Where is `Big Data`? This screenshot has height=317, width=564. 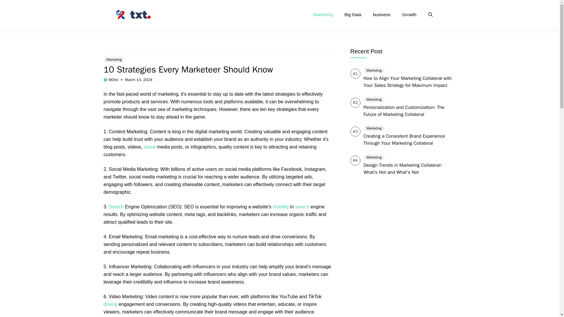 Big Data is located at coordinates (352, 15).